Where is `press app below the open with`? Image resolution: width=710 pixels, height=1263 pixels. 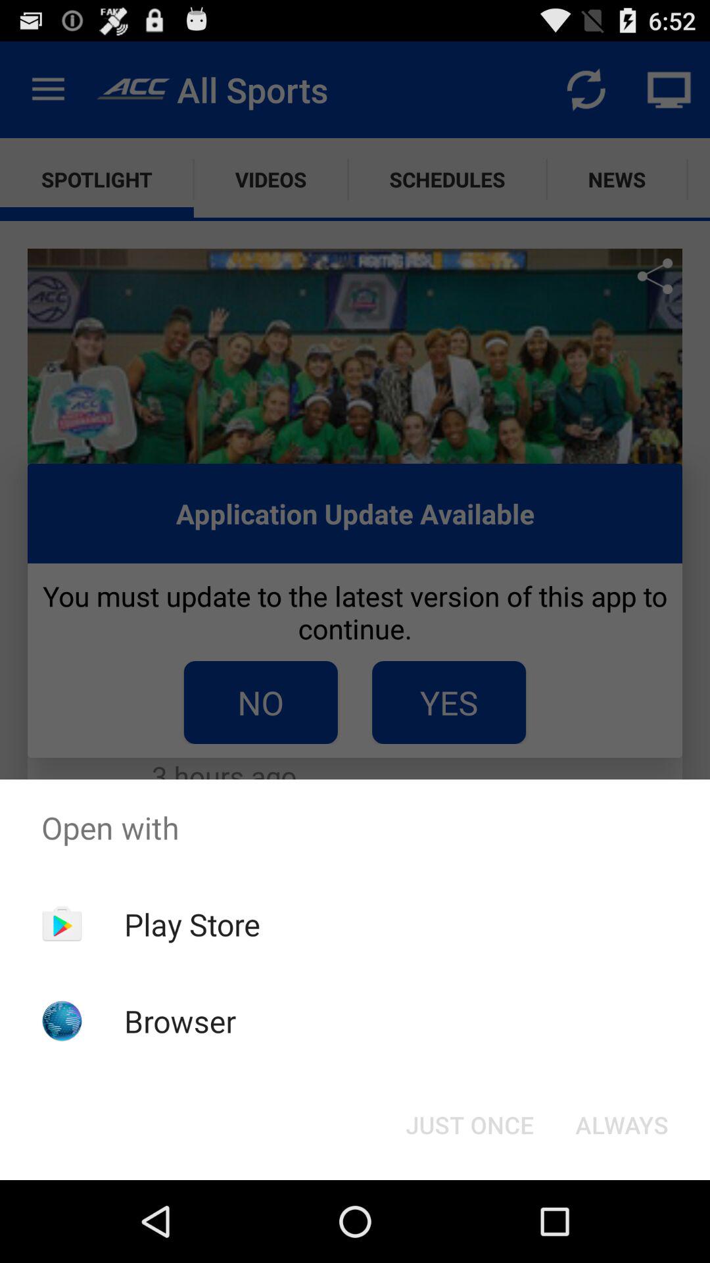
press app below the open with is located at coordinates (192, 924).